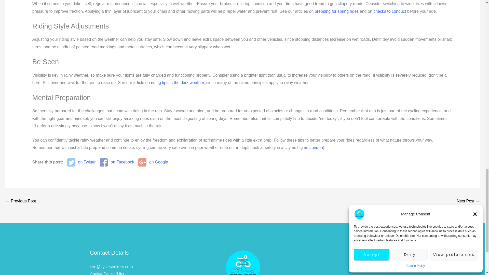 This screenshot has height=275, width=489. What do you see at coordinates (117, 162) in the screenshot?
I see `on Facebook` at bounding box center [117, 162].